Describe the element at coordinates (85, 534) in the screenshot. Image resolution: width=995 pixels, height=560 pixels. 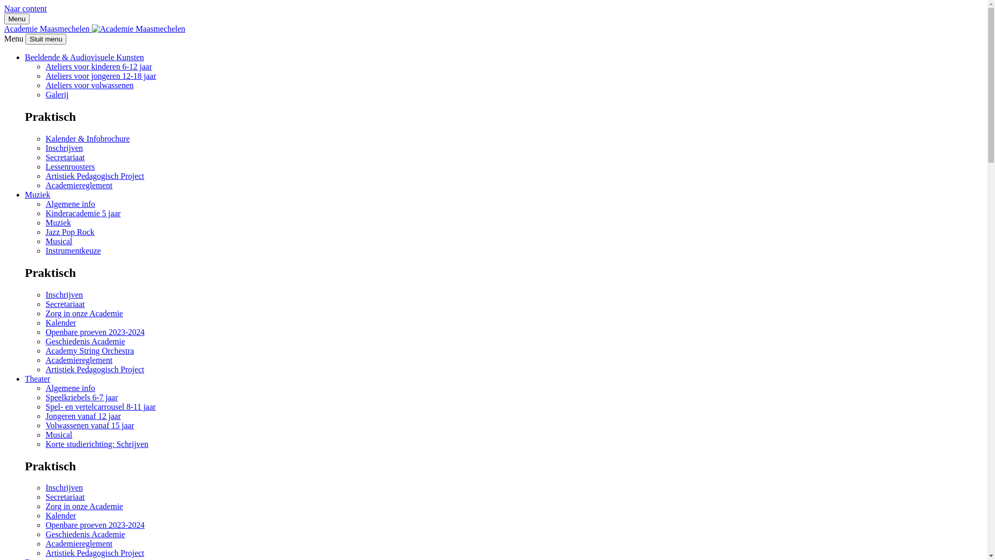
I see `Geschiedenis Academie` at that location.